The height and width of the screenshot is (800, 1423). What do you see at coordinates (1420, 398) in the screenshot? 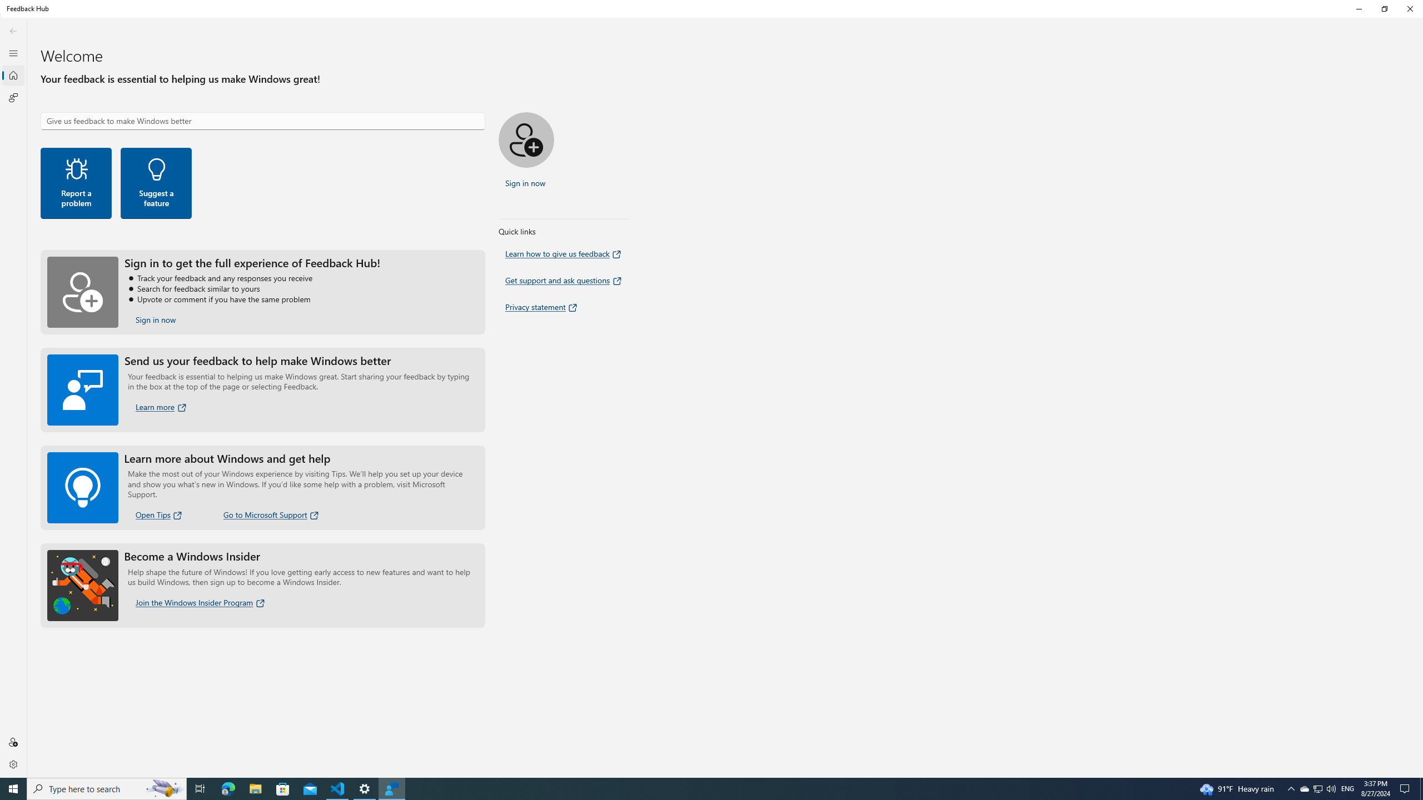
I see `Vertical` at bounding box center [1420, 398].